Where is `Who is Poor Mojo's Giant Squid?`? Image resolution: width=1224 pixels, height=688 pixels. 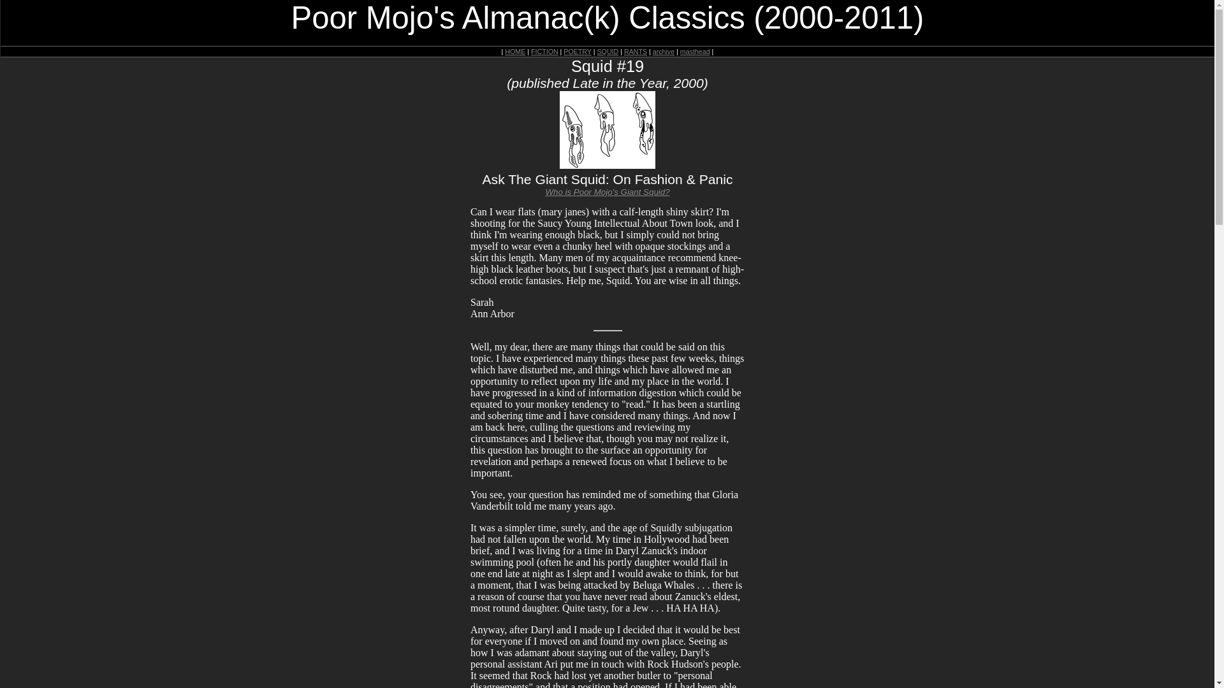 Who is Poor Mojo's Giant Squid? is located at coordinates (607, 191).